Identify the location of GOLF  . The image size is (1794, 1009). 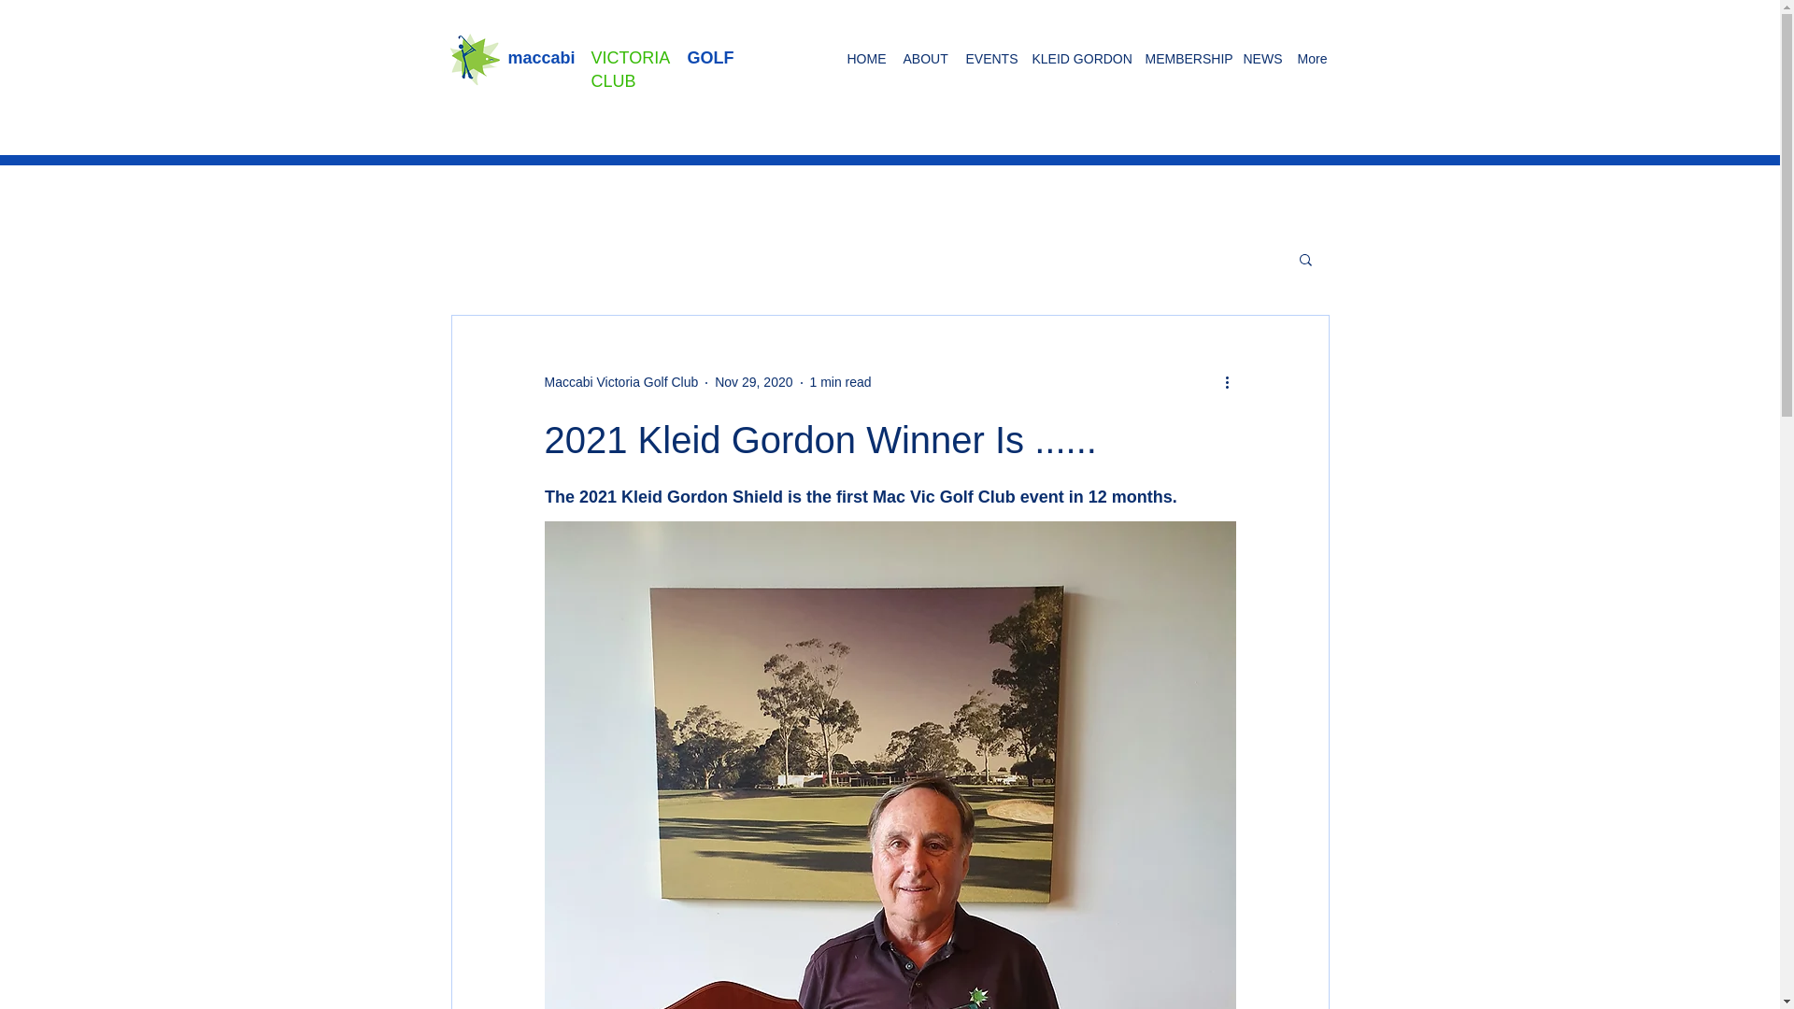
(716, 58).